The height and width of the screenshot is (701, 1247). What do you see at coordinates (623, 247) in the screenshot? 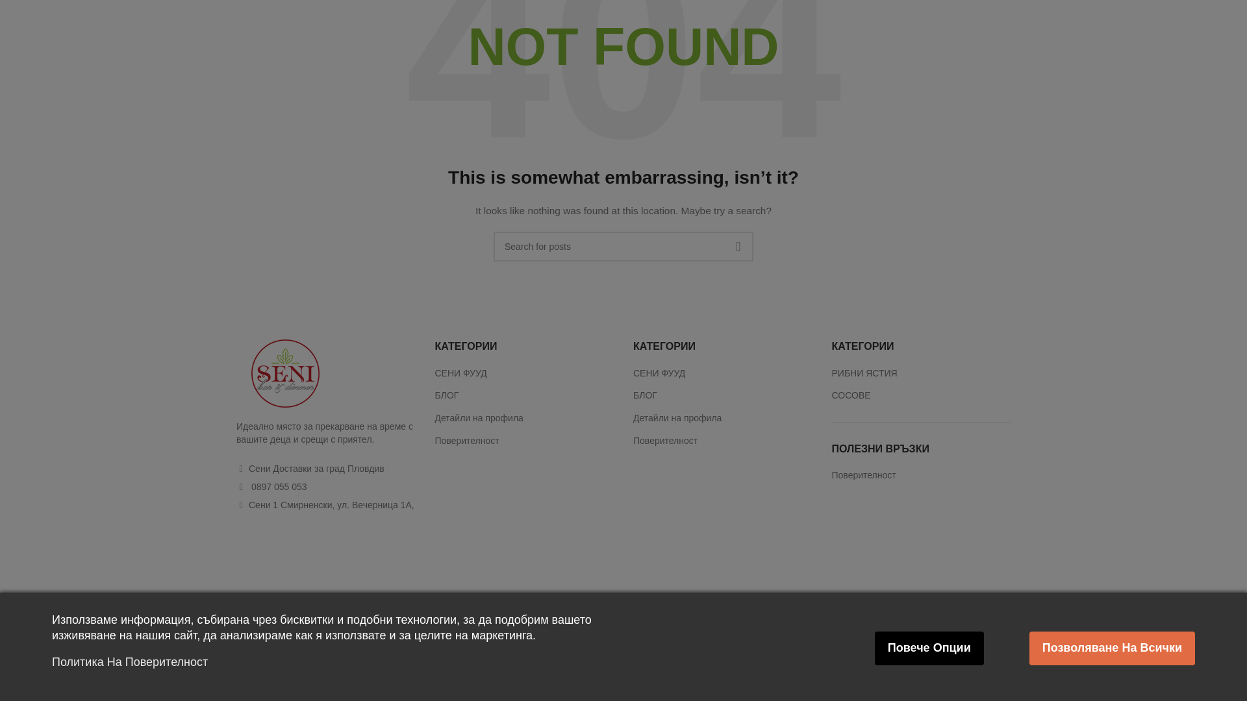
I see `Search for posts` at bounding box center [623, 247].